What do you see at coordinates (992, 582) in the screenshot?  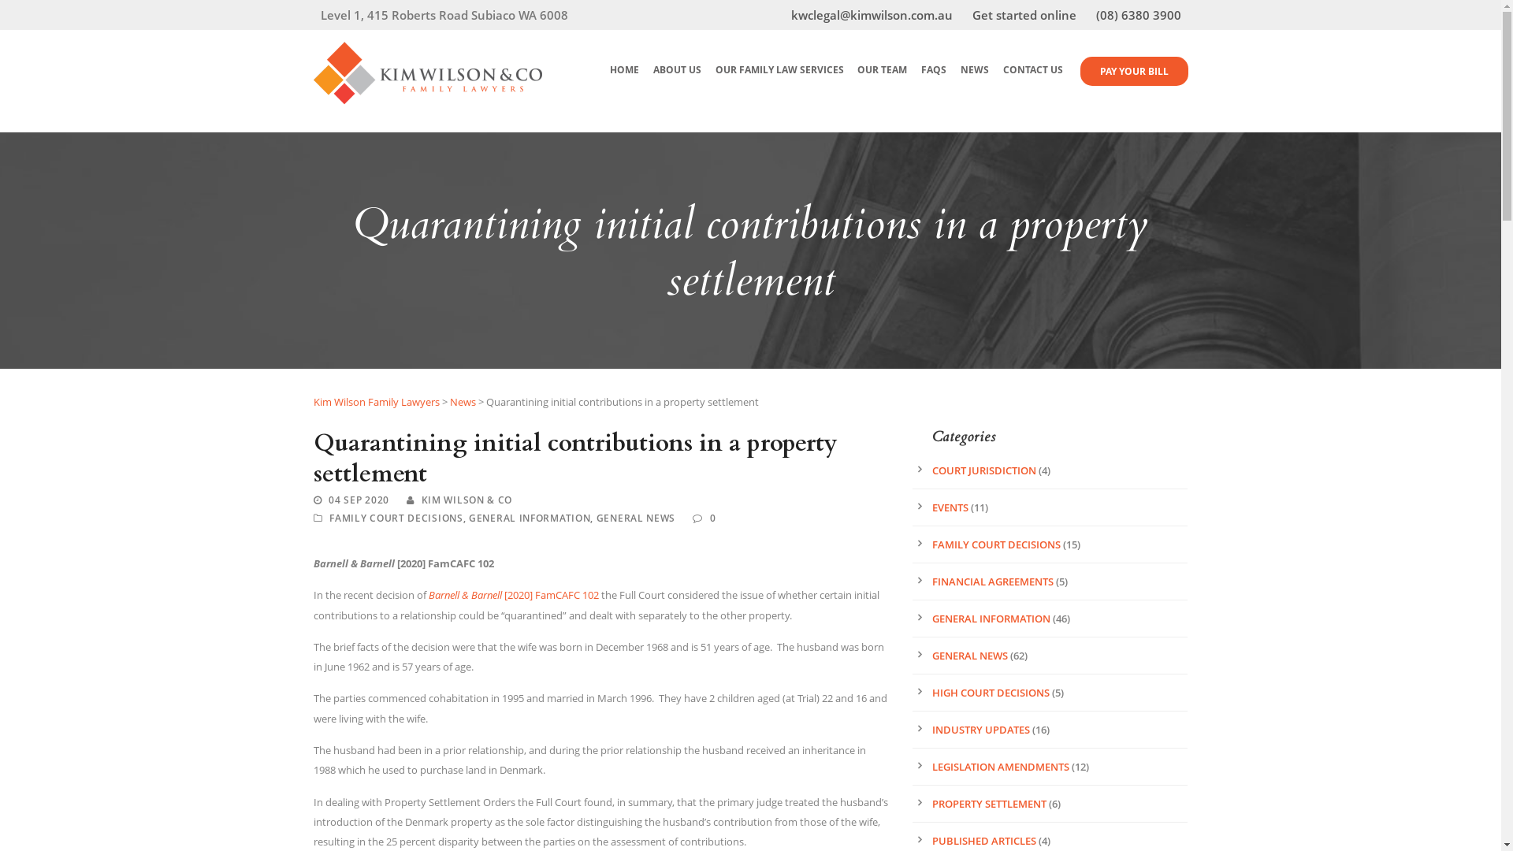 I see `FINANCIAL AGREEMENTS` at bounding box center [992, 582].